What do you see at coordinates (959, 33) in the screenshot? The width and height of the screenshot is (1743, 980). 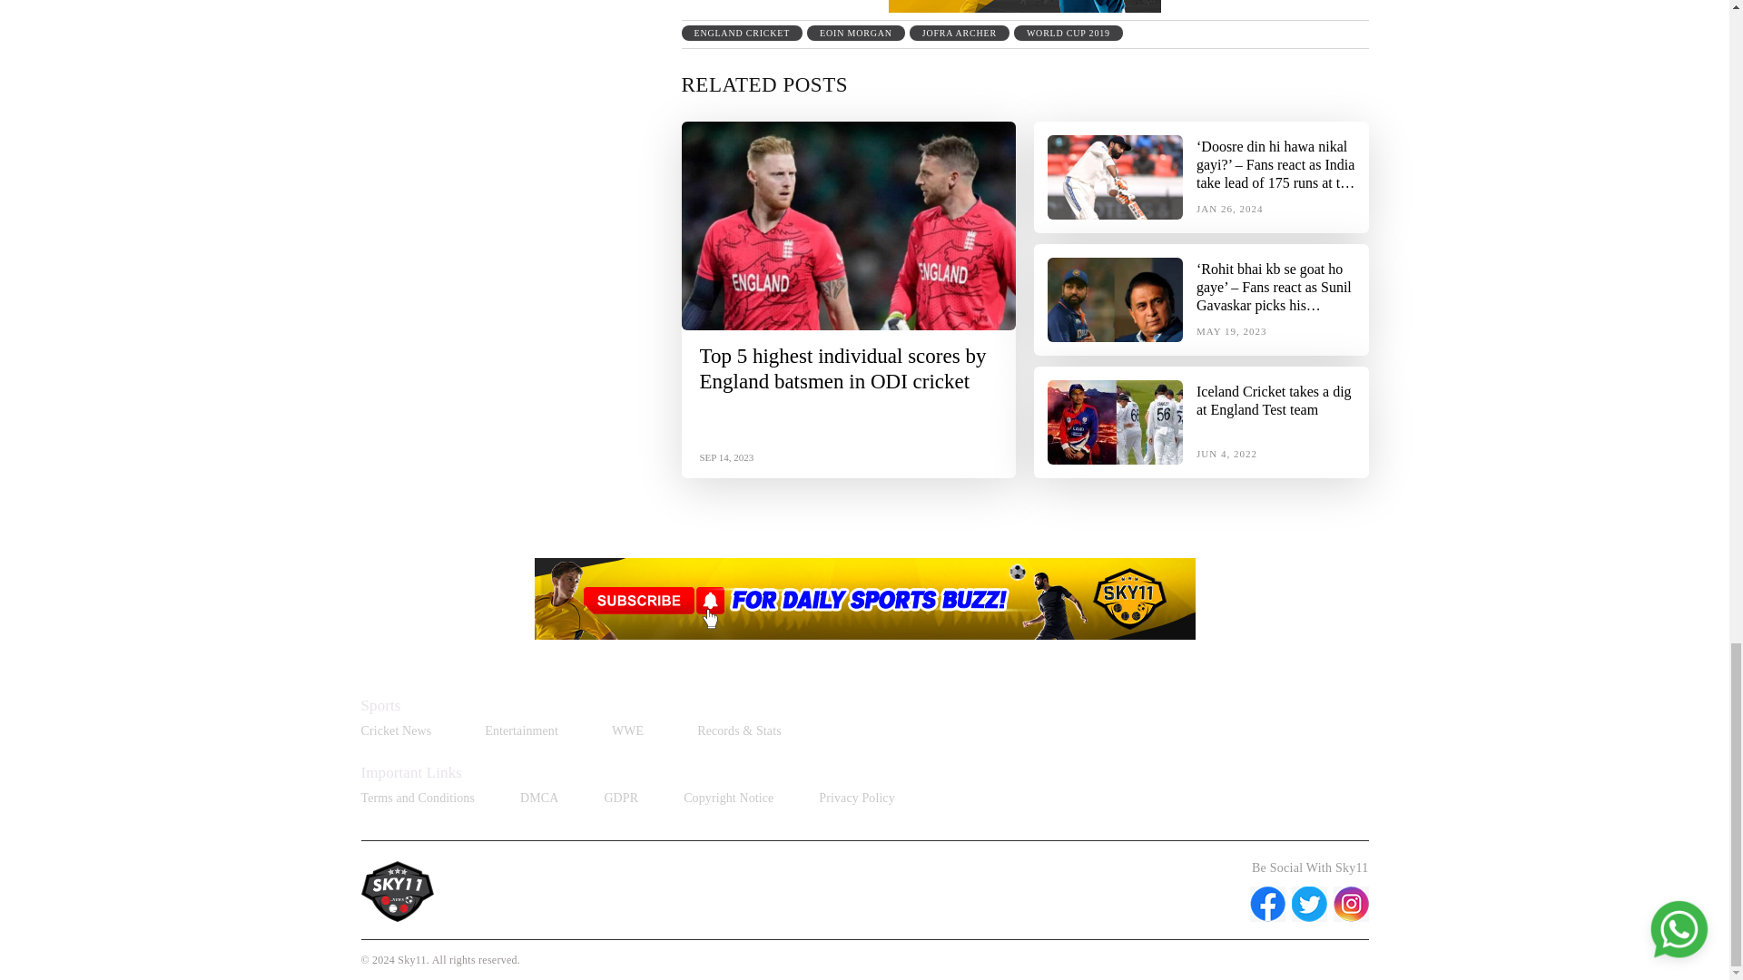 I see `JOFRA ARCHER` at bounding box center [959, 33].